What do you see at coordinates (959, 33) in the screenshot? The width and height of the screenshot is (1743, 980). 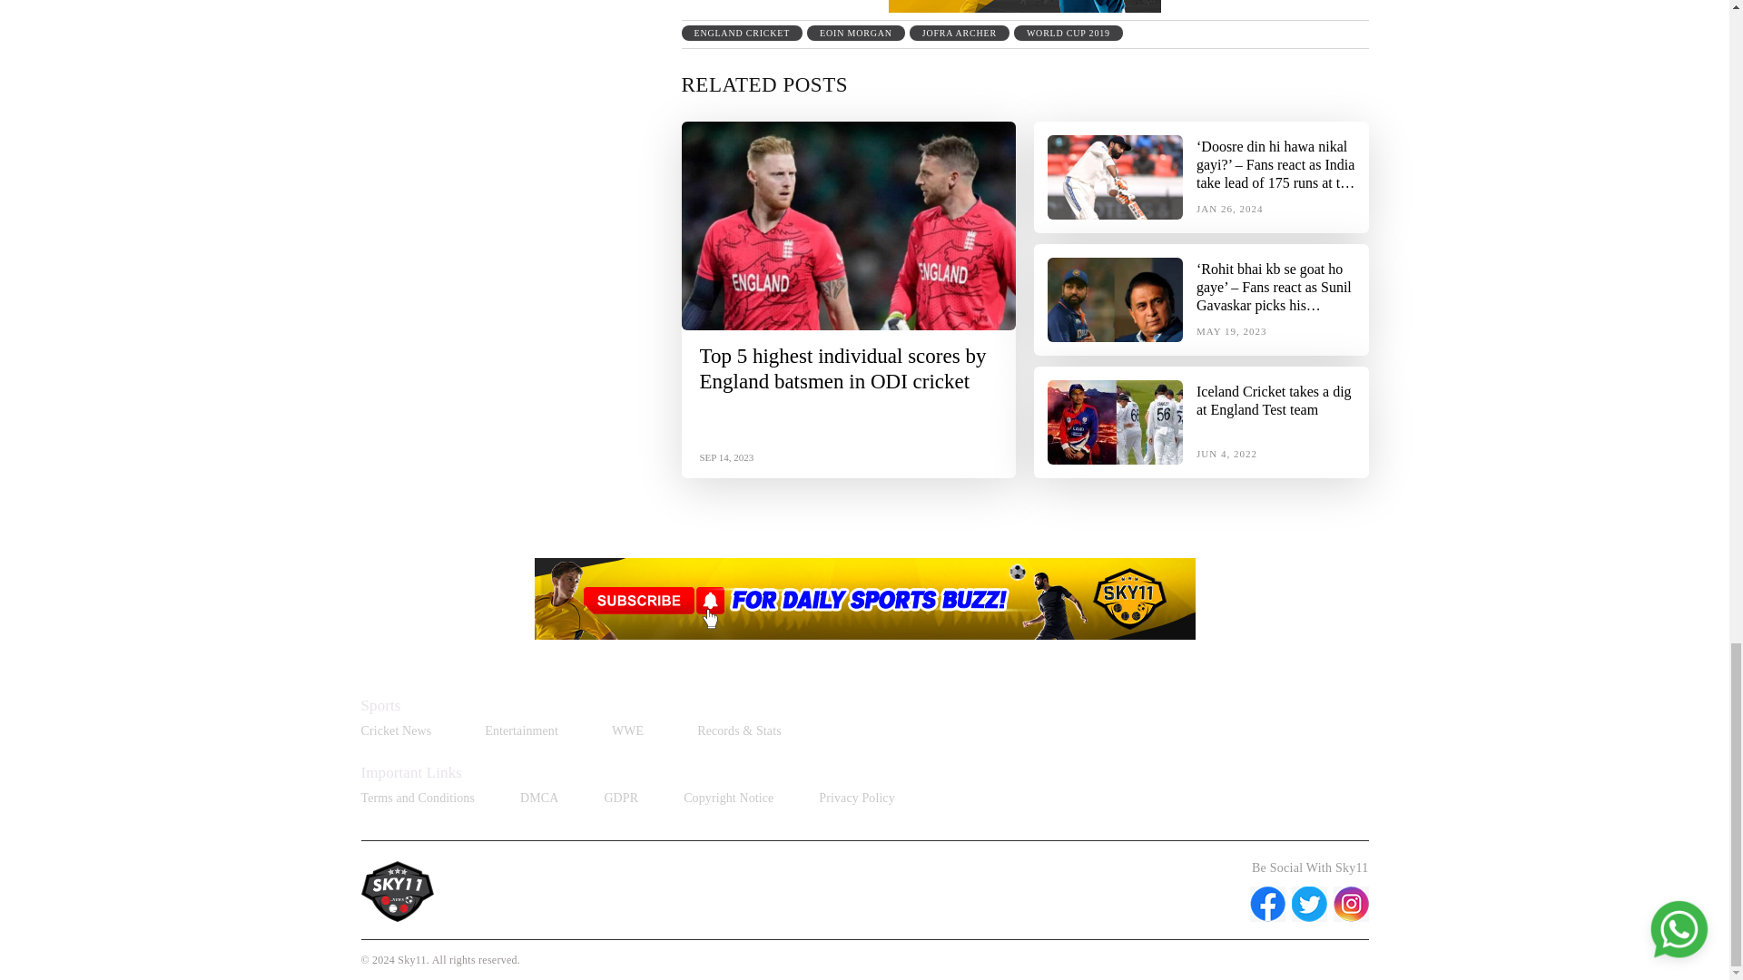 I see `JOFRA ARCHER` at bounding box center [959, 33].